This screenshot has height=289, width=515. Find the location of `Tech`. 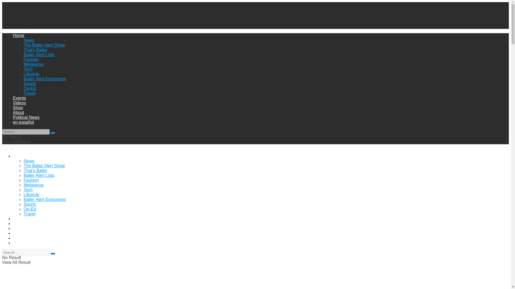

Tech is located at coordinates (28, 69).